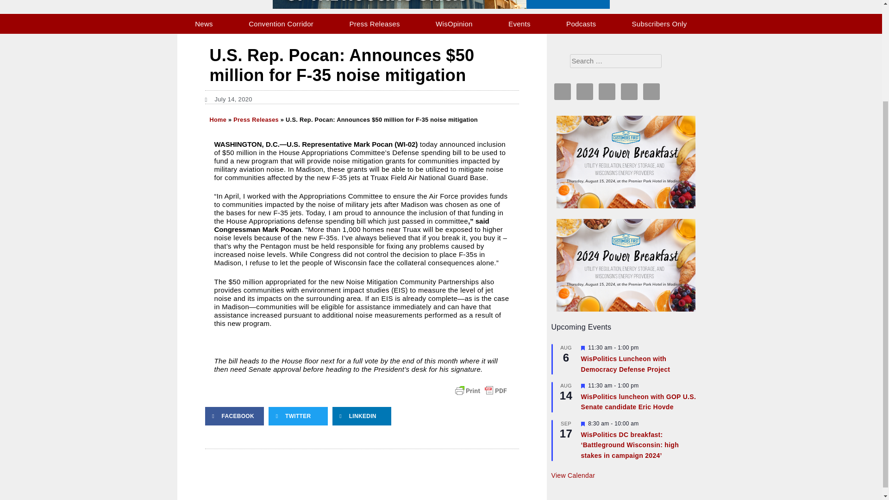 Image resolution: width=889 pixels, height=500 pixels. I want to click on Press Releases, so click(375, 24).